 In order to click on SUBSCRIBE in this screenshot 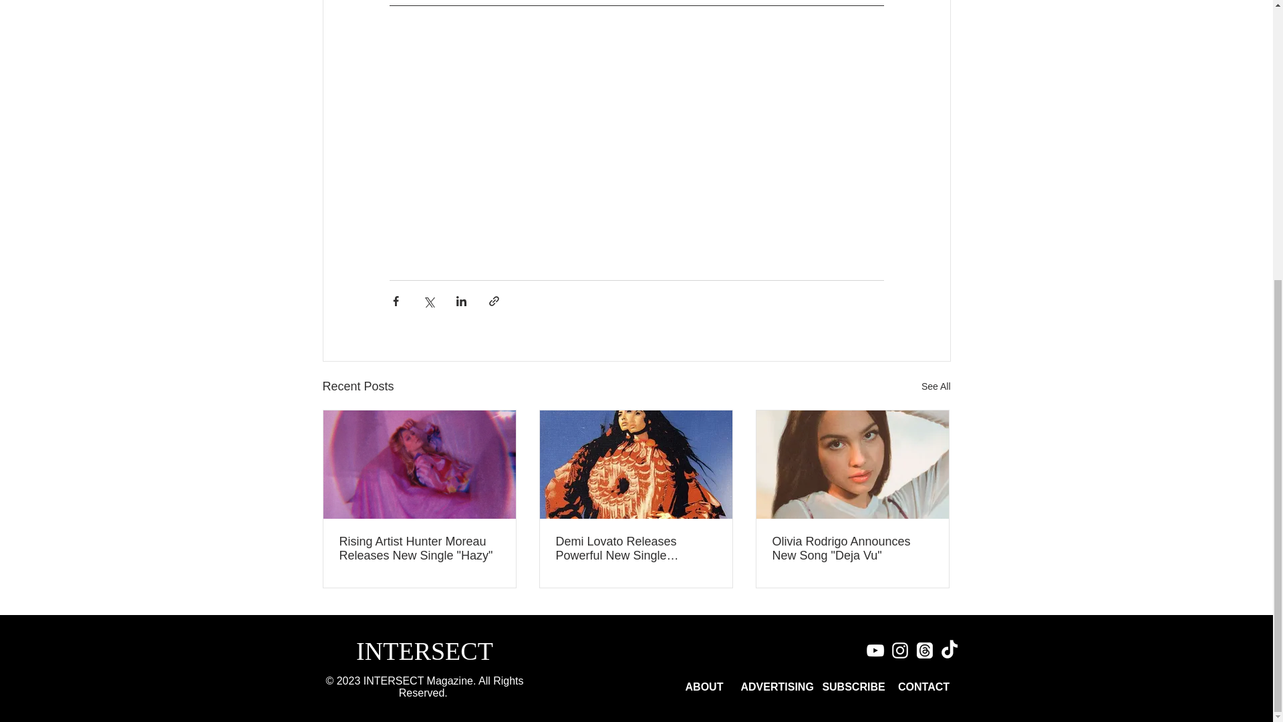, I will do `click(854, 687)`.